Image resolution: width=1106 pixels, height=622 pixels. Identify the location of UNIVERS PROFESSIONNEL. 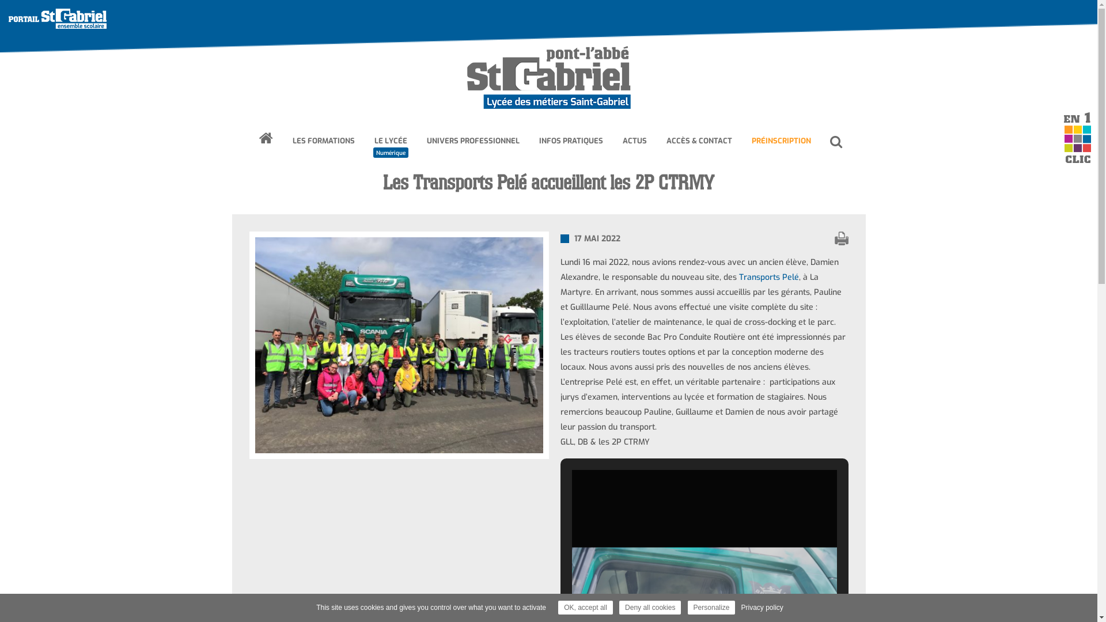
(474, 141).